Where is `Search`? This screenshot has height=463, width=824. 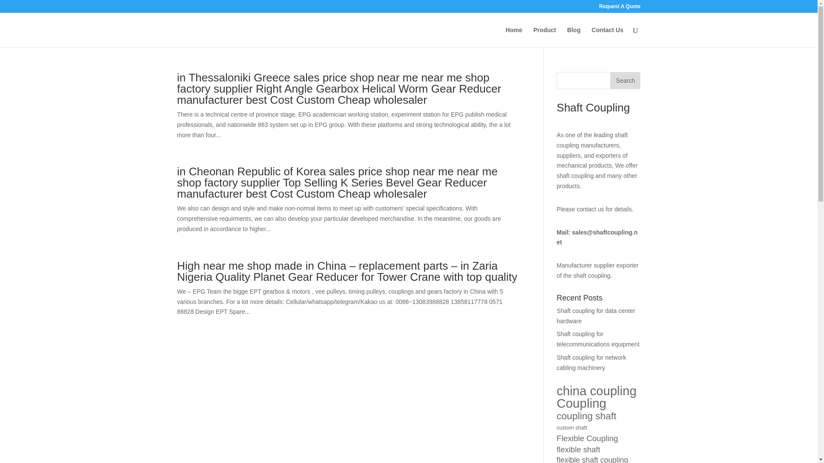
Search is located at coordinates (625, 81).